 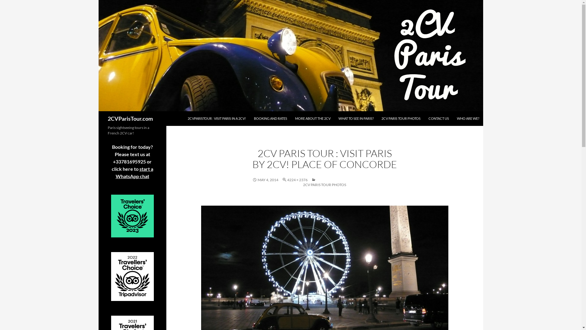 I want to click on 2CV PARIS TOUR PHOTOS, so click(x=324, y=188).